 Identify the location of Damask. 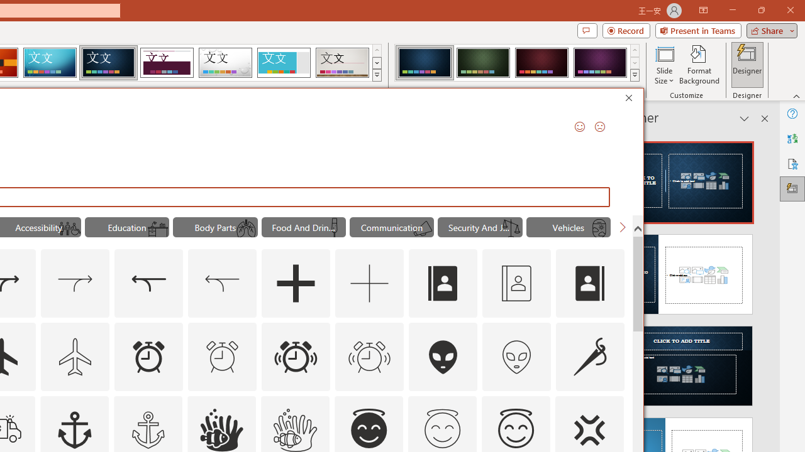
(108, 63).